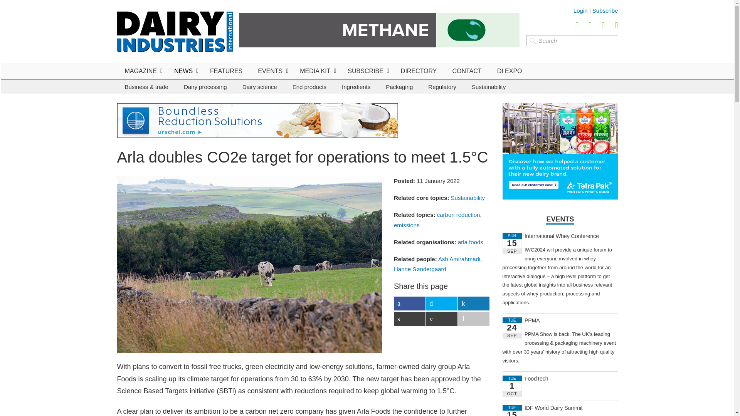 This screenshot has width=740, height=416. Describe the element at coordinates (205, 87) in the screenshot. I see `Dairy processing` at that location.